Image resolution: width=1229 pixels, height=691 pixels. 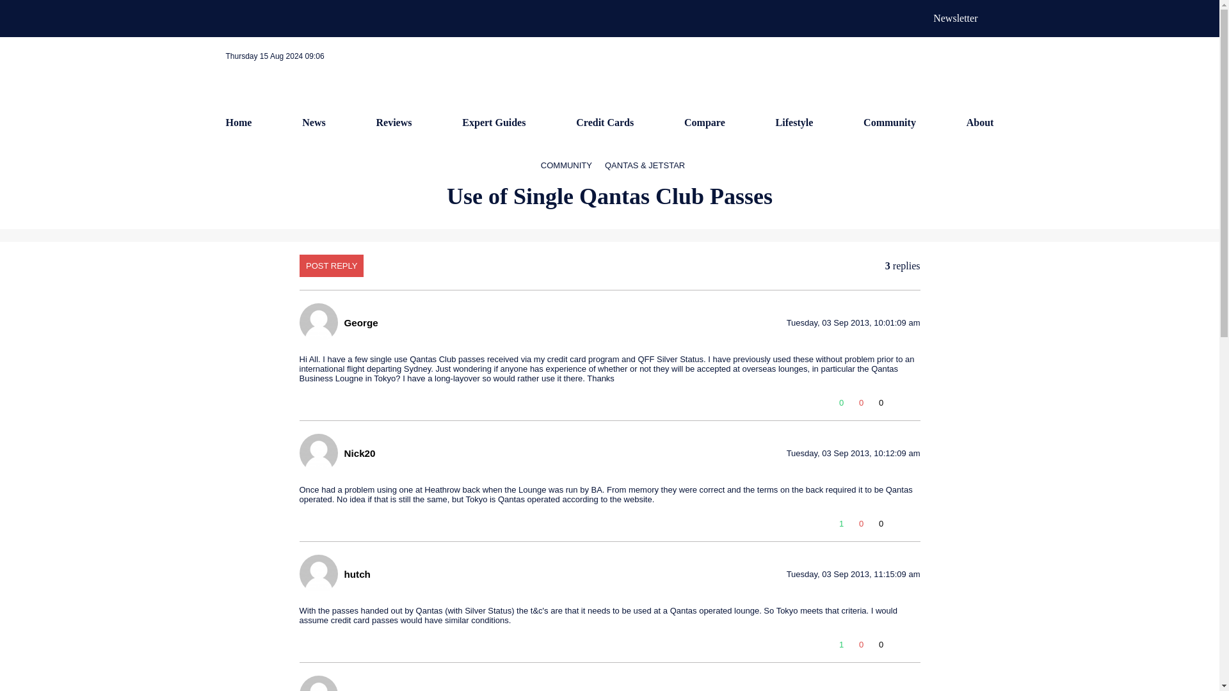 I want to click on Report this post, so click(x=914, y=406).